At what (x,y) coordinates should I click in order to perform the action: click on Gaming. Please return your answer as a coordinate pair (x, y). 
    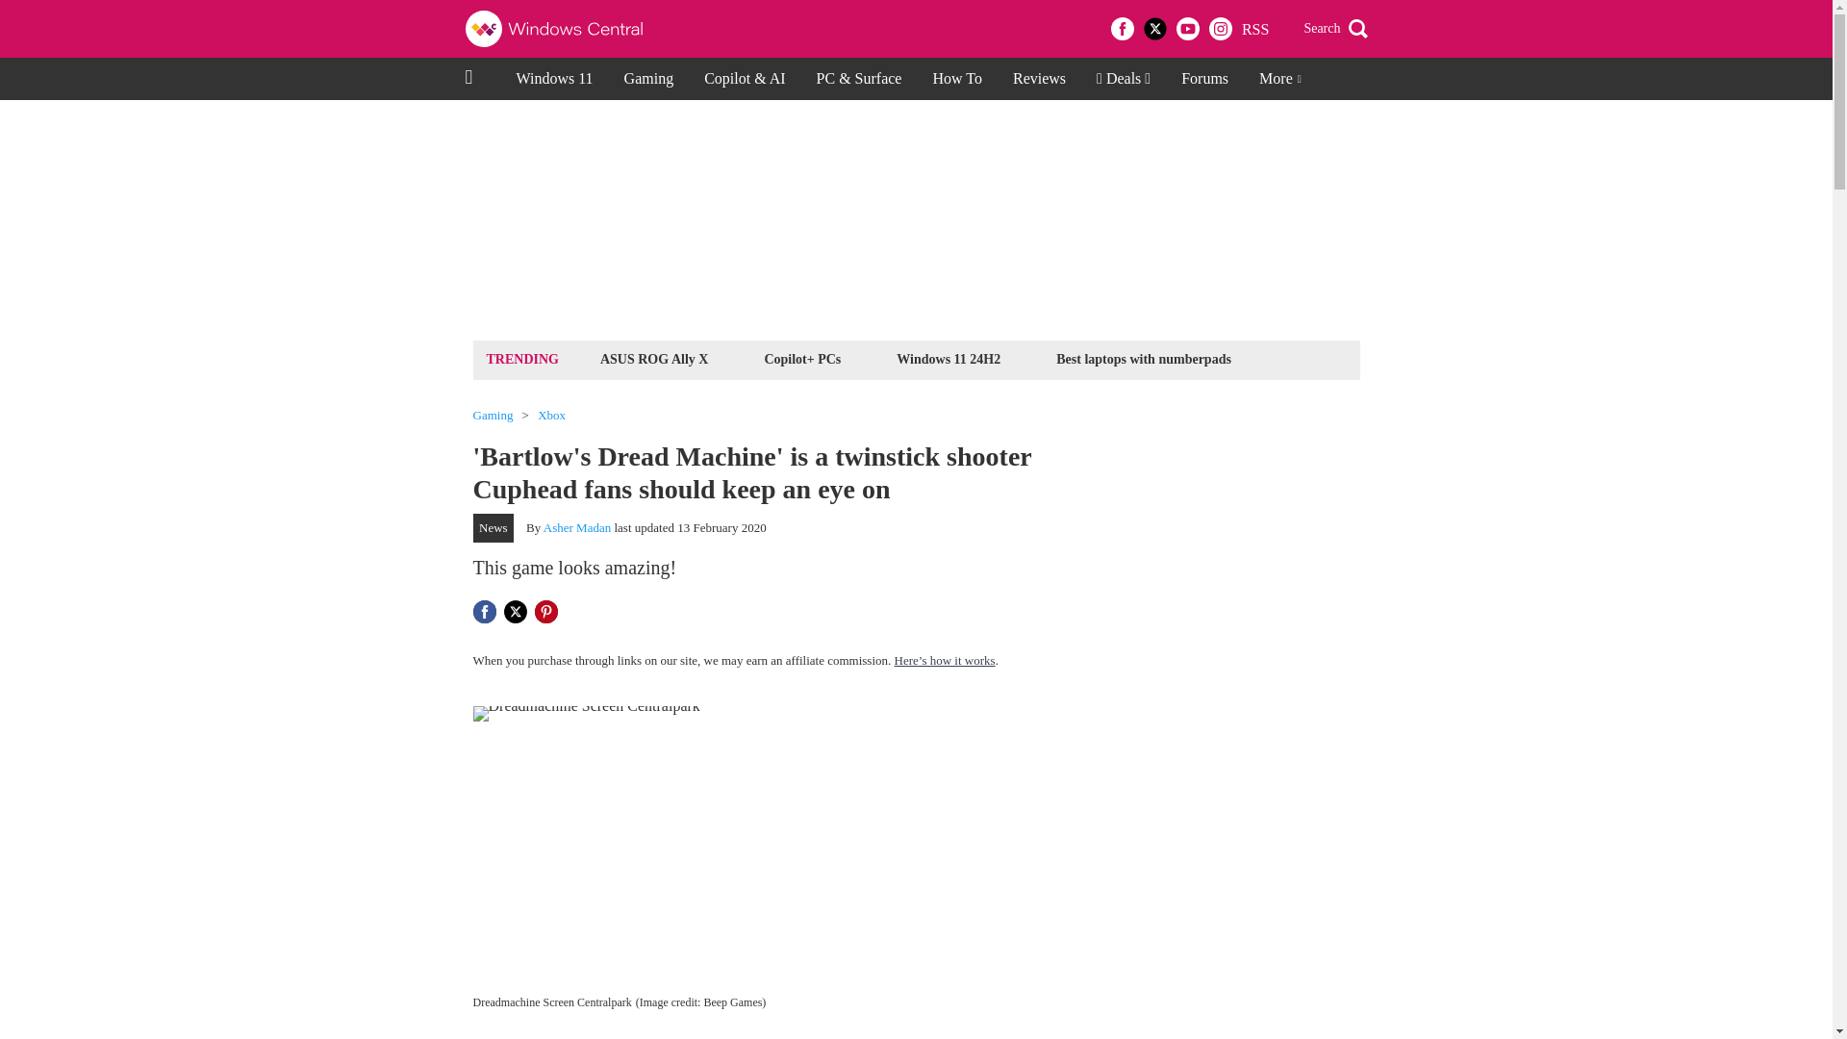
    Looking at the image, I should click on (648, 79).